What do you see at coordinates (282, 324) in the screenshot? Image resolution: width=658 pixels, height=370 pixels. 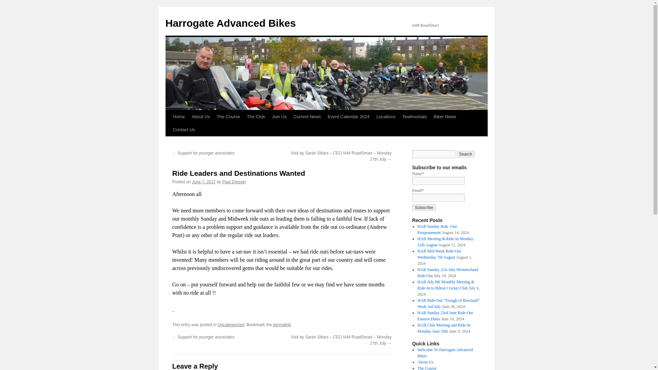 I see `permalink` at bounding box center [282, 324].